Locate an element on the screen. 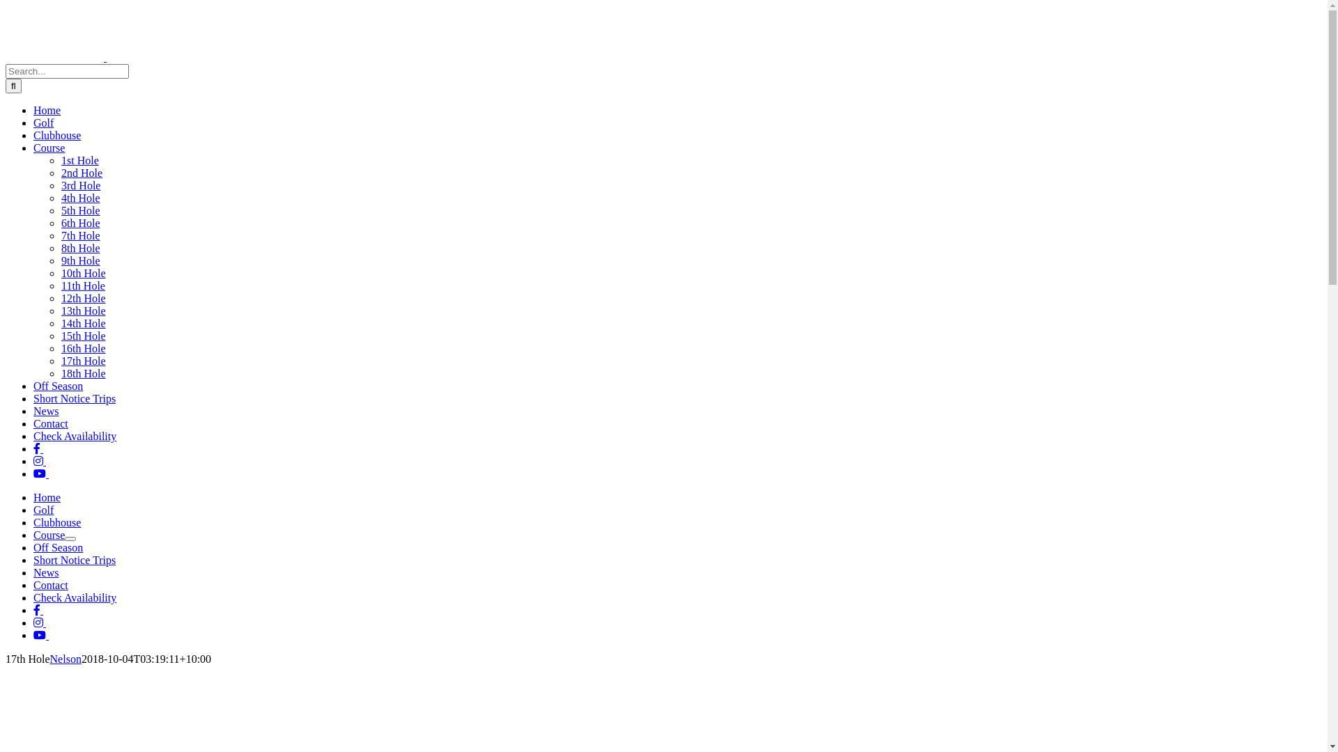    is located at coordinates (41, 635).